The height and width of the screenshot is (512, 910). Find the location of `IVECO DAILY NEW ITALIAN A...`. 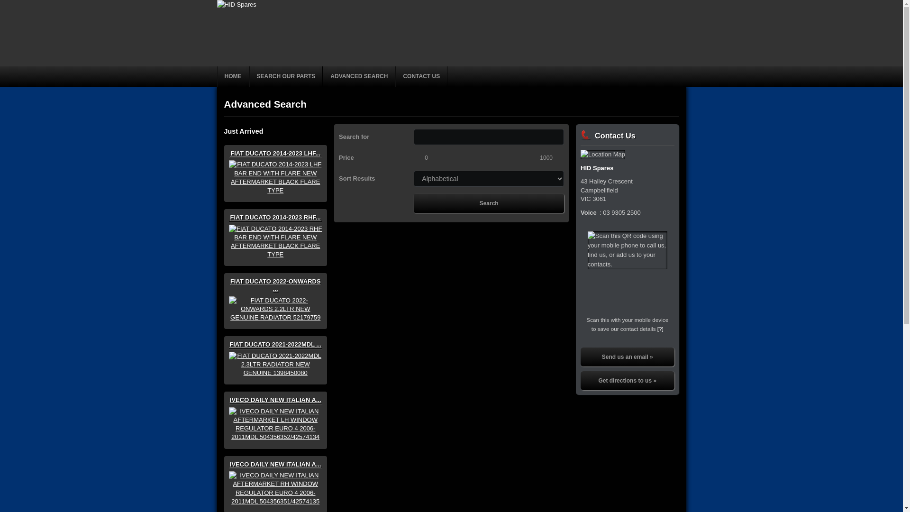

IVECO DAILY NEW ITALIAN A... is located at coordinates (275, 477).